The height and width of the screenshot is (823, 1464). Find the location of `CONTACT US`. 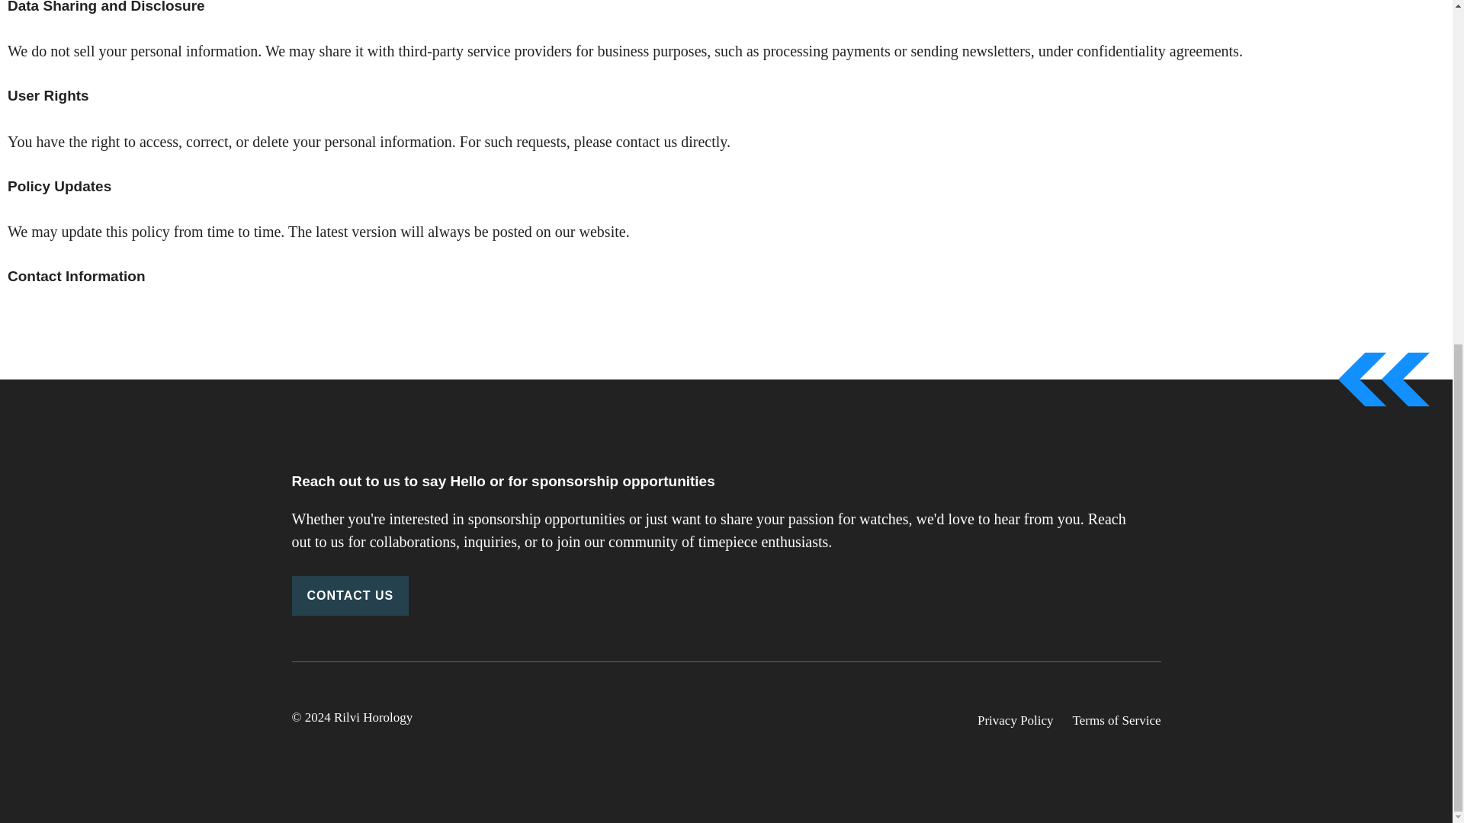

CONTACT US is located at coordinates (349, 596).